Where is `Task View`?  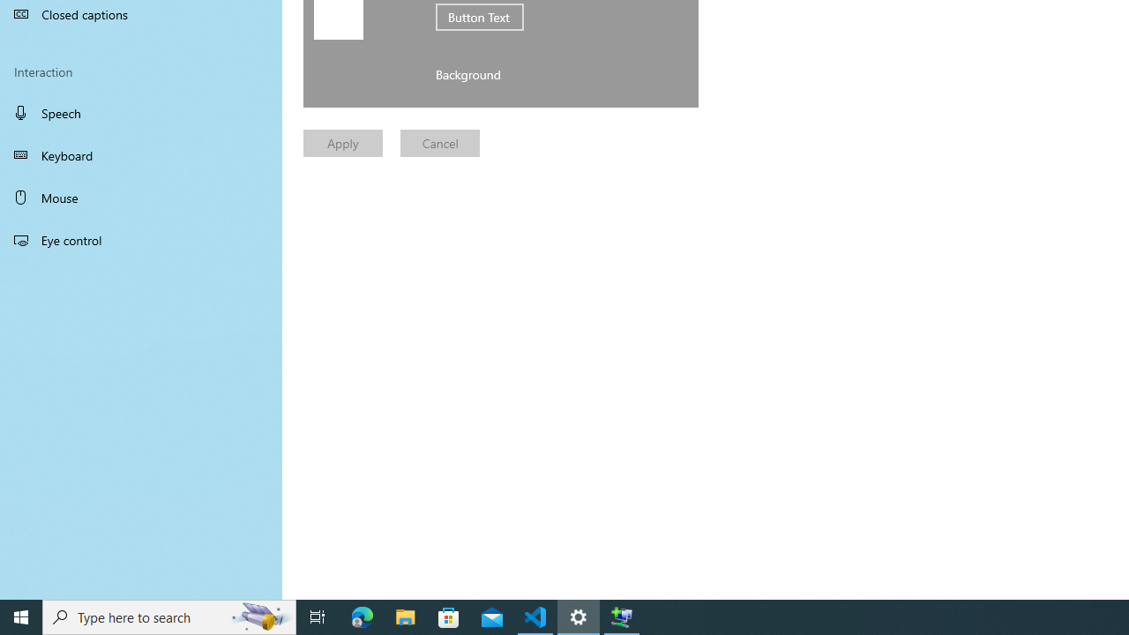 Task View is located at coordinates (318, 617).